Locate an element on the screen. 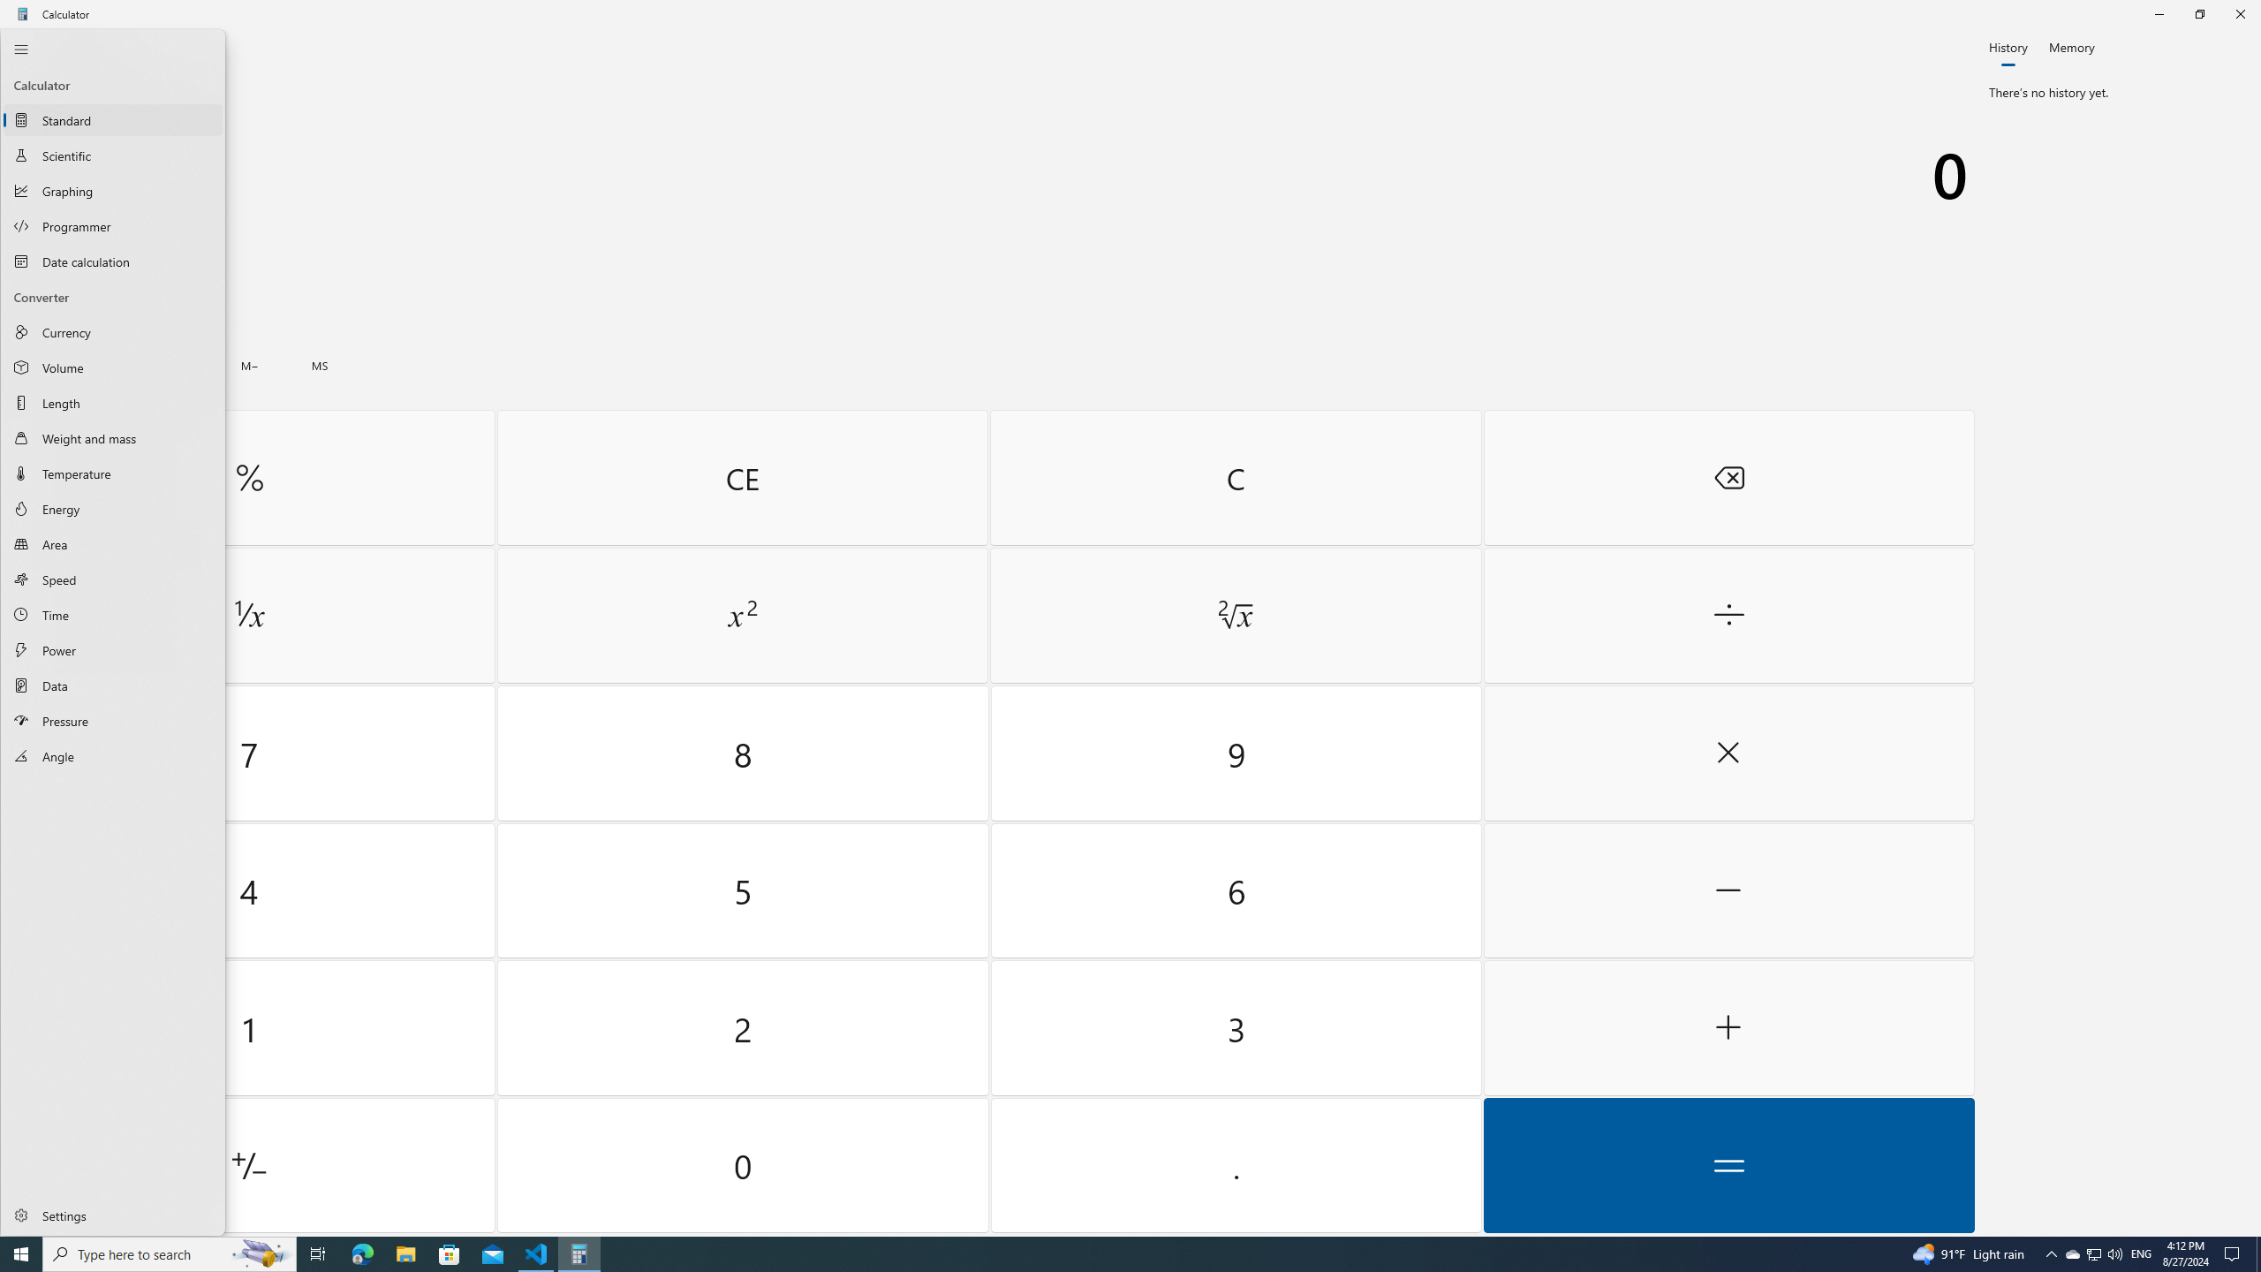 The image size is (2261, 1272). Memory add is located at coordinates (179, 366).